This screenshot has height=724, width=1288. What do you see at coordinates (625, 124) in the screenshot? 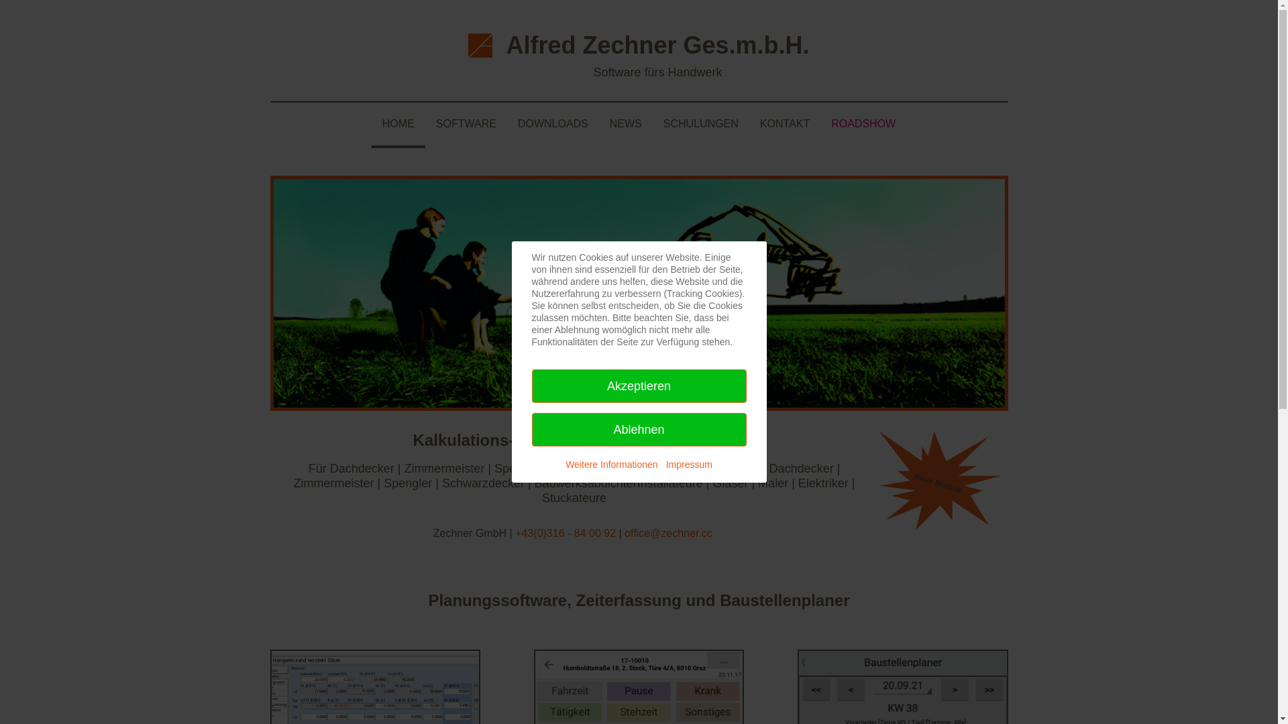
I see `NEWS` at bounding box center [625, 124].